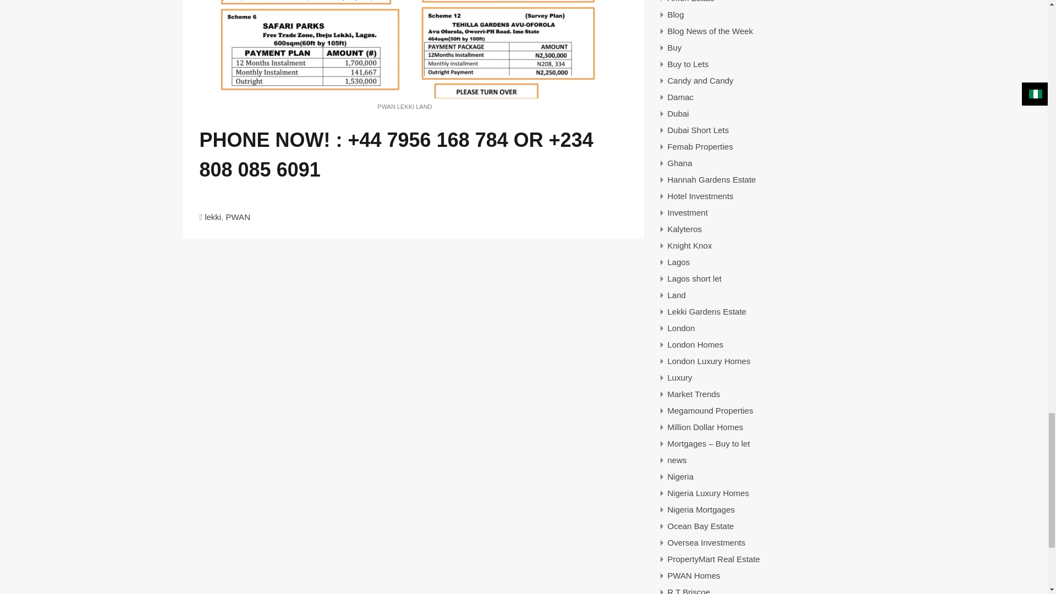  What do you see at coordinates (404, 50) in the screenshot?
I see `PWAN LEKKI IBEJU LAND SUMMER SALES!.. 3` at bounding box center [404, 50].